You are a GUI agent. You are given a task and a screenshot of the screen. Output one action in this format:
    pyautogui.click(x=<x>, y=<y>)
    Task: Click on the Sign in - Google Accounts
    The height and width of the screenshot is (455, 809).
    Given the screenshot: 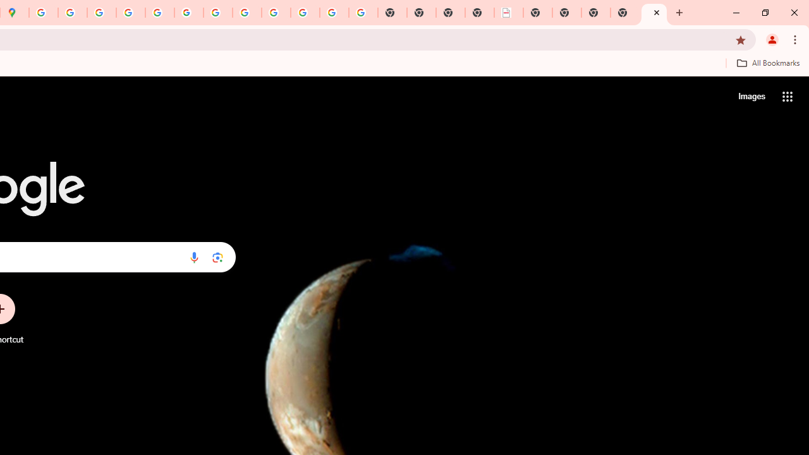 What is the action you would take?
    pyautogui.click(x=44, y=13)
    